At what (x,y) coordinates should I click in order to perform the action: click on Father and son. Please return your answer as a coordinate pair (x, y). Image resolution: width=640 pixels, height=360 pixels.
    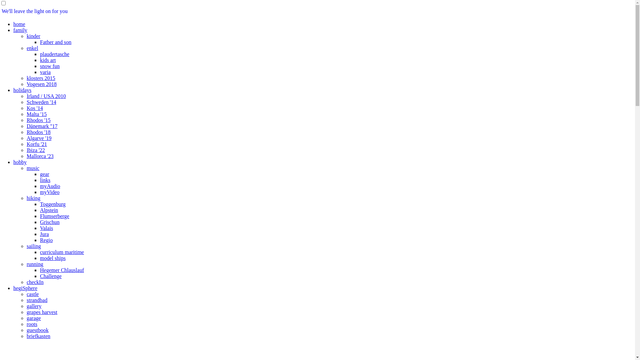
    Looking at the image, I should click on (56, 42).